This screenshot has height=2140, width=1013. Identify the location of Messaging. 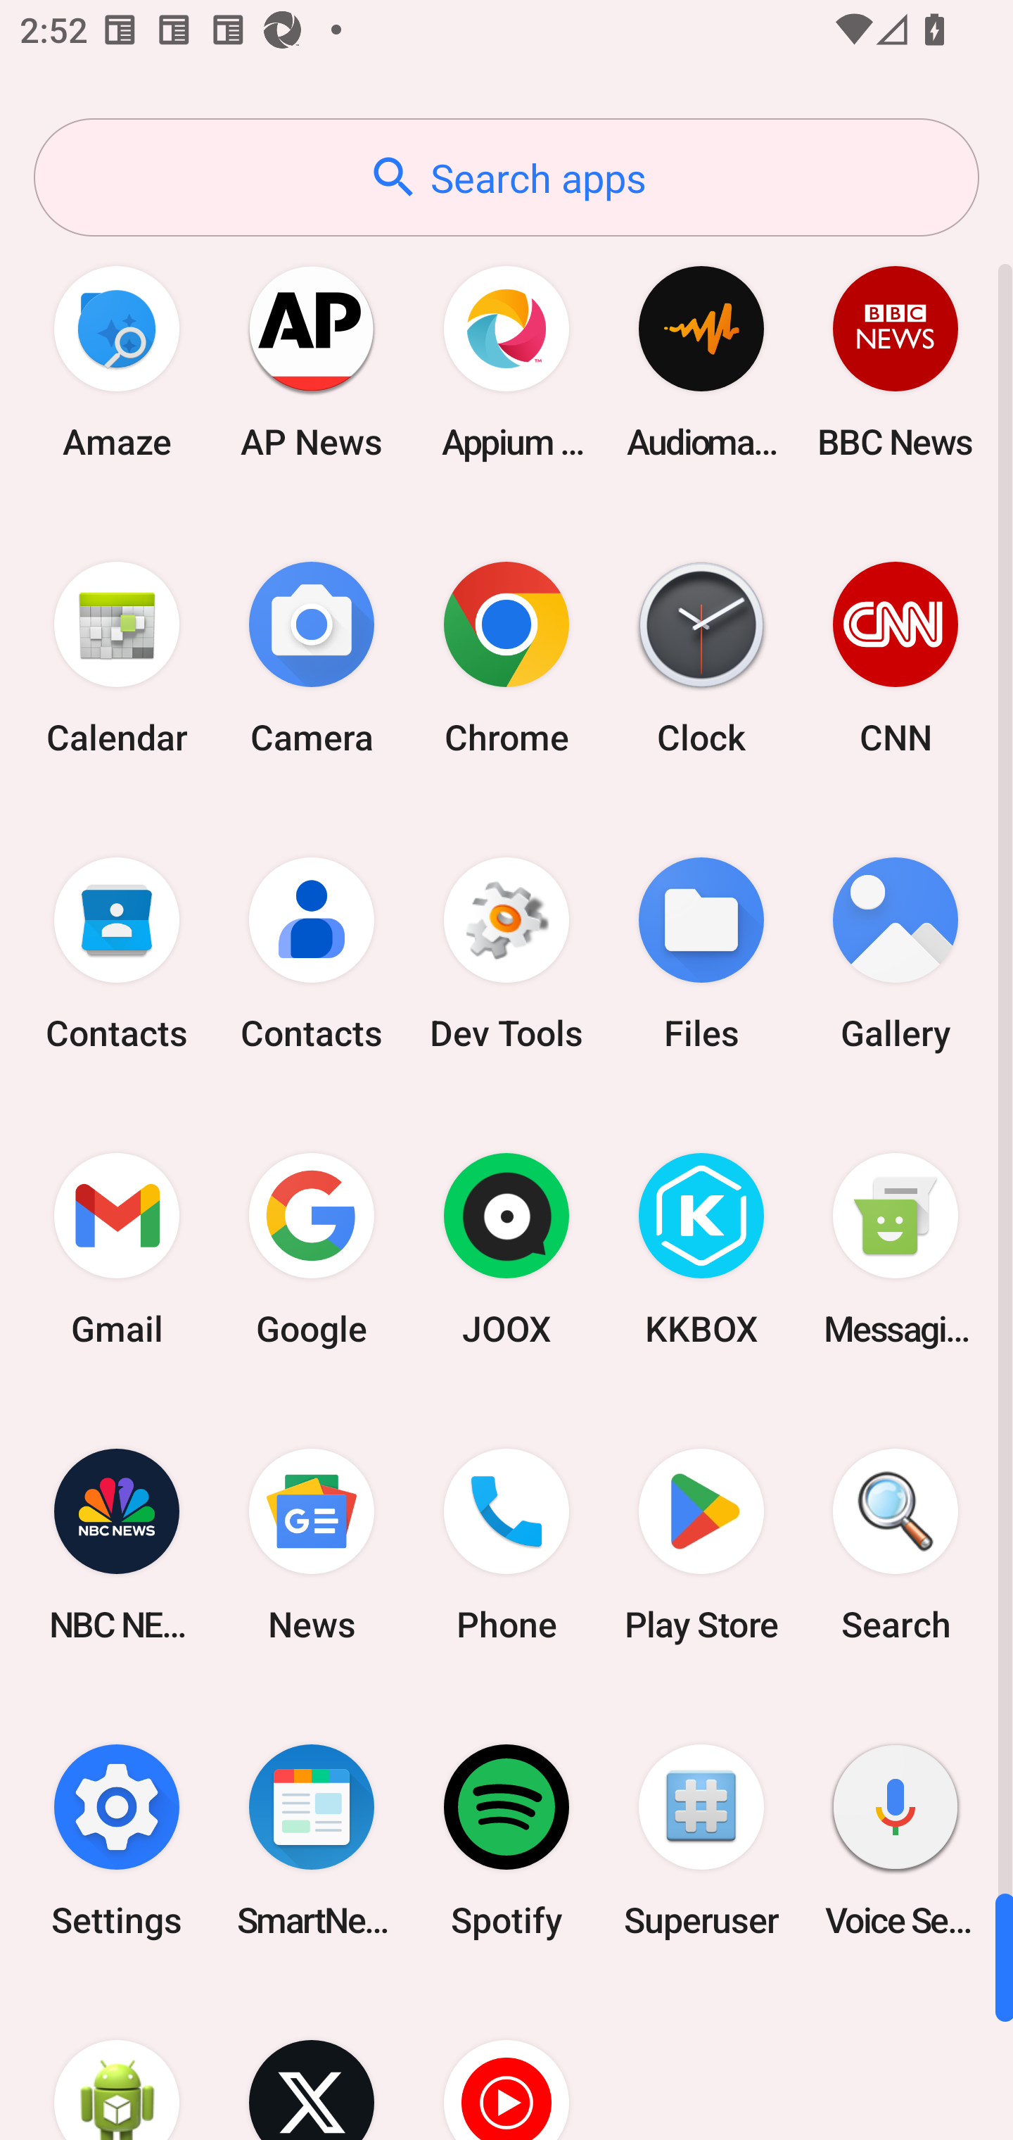
(896, 1250).